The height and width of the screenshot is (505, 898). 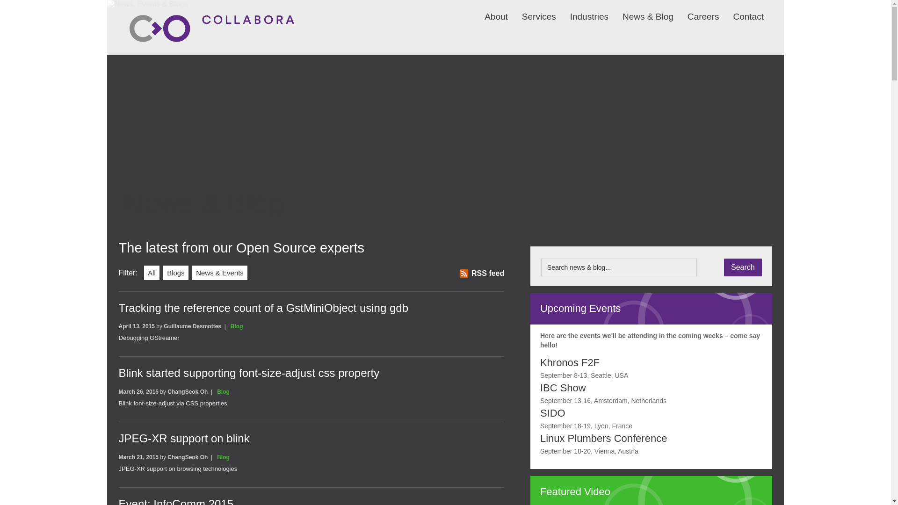 I want to click on Blogs, so click(x=176, y=273).